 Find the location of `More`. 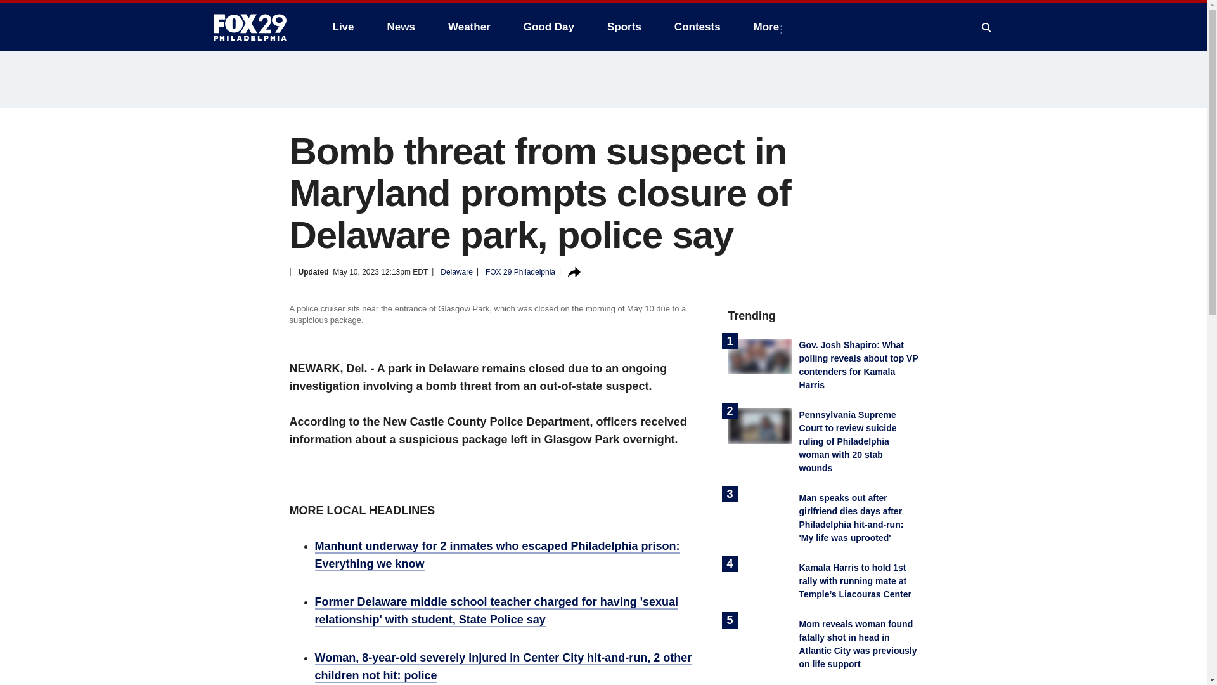

More is located at coordinates (769, 27).